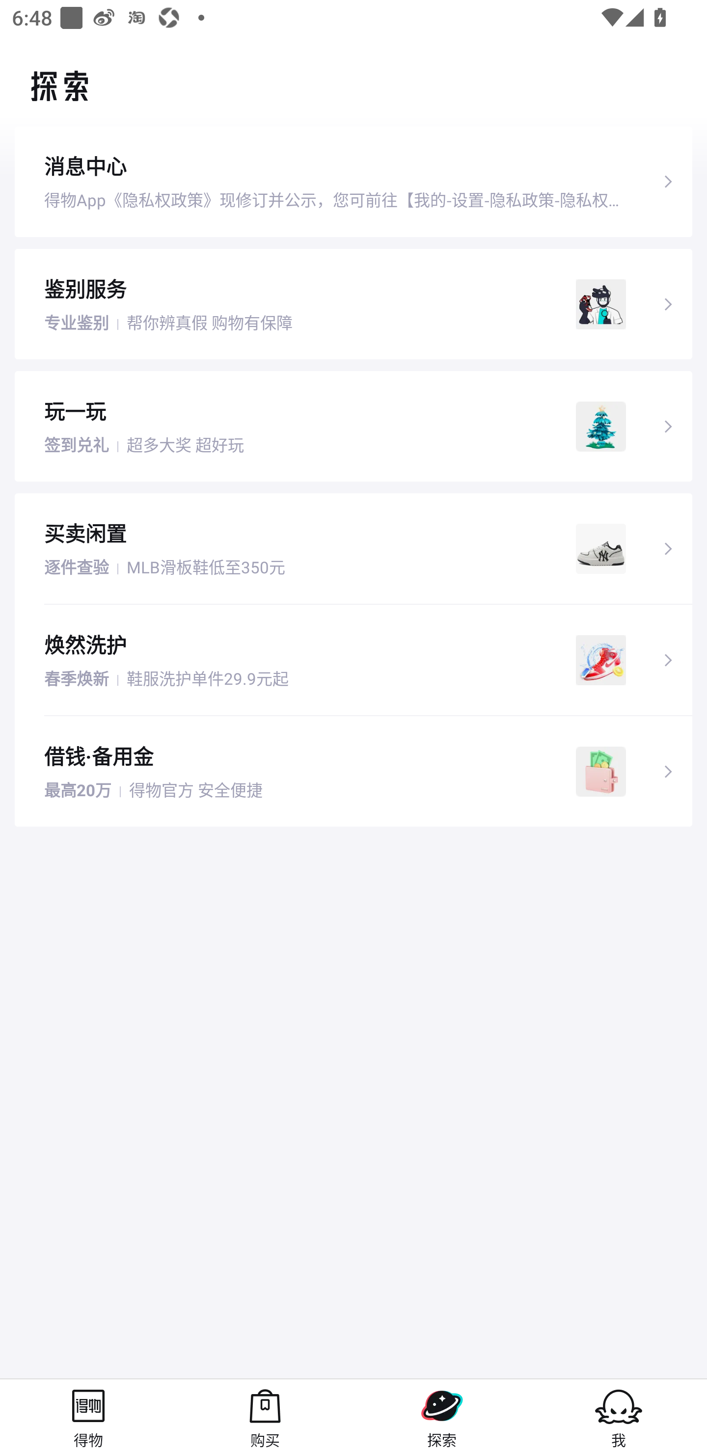 The height and width of the screenshot is (1453, 707). I want to click on 我, so click(619, 1416).